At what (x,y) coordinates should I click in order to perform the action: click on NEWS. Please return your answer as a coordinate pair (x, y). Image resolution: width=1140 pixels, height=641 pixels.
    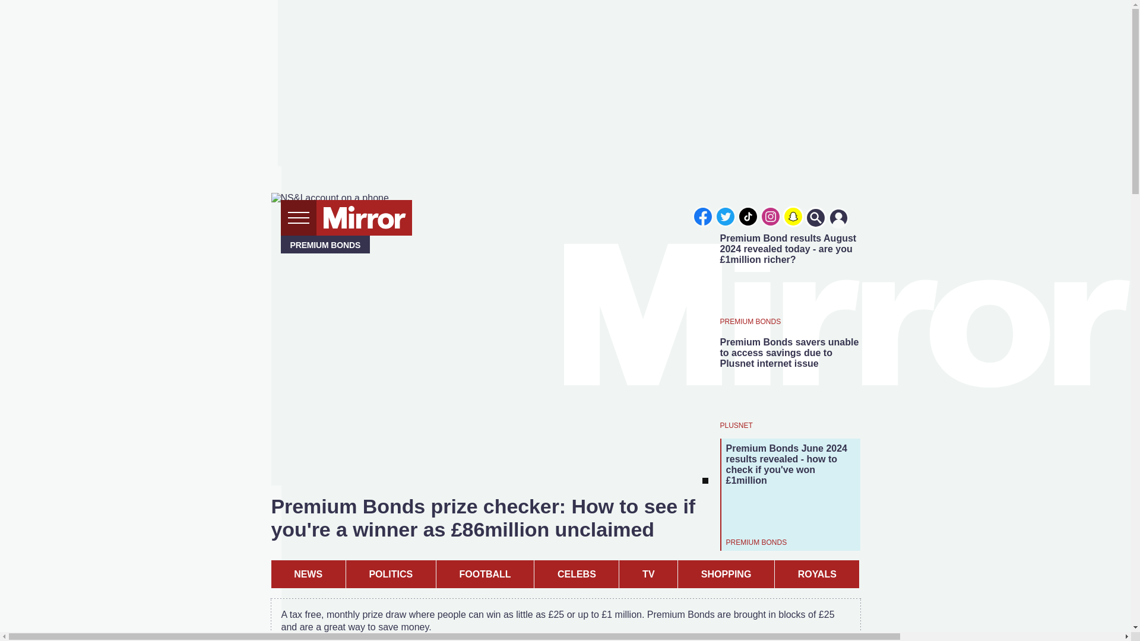
    Looking at the image, I should click on (308, 574).